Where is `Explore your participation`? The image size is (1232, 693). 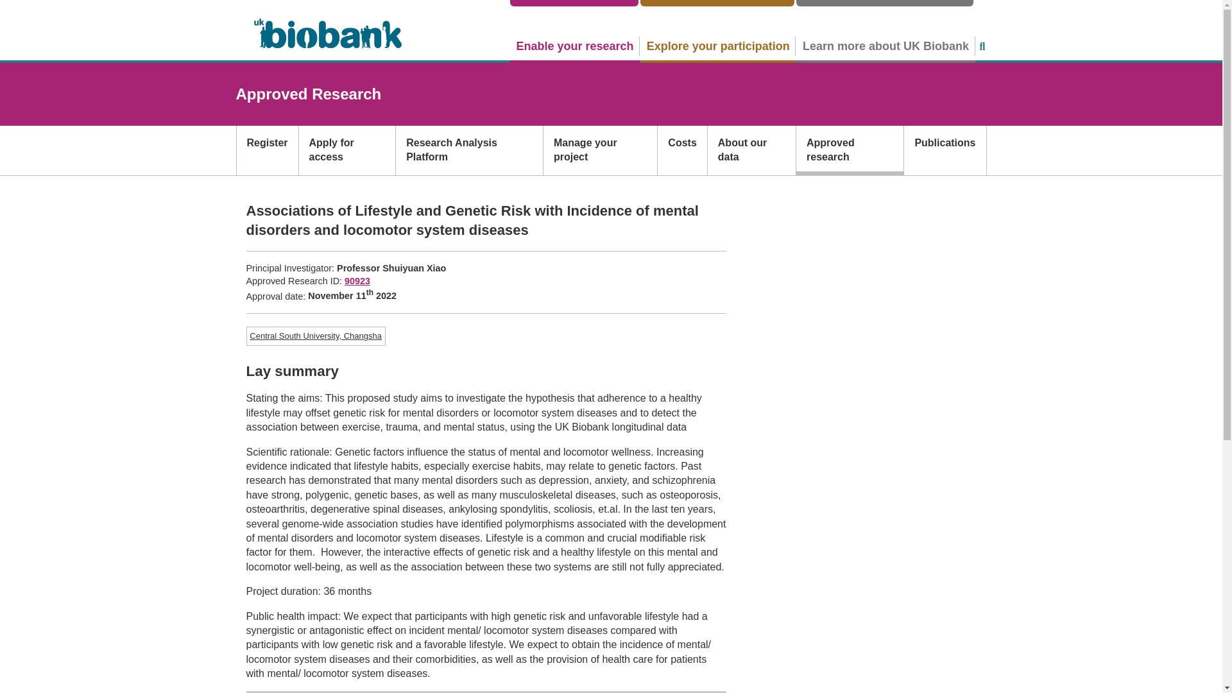 Explore your participation is located at coordinates (718, 46).